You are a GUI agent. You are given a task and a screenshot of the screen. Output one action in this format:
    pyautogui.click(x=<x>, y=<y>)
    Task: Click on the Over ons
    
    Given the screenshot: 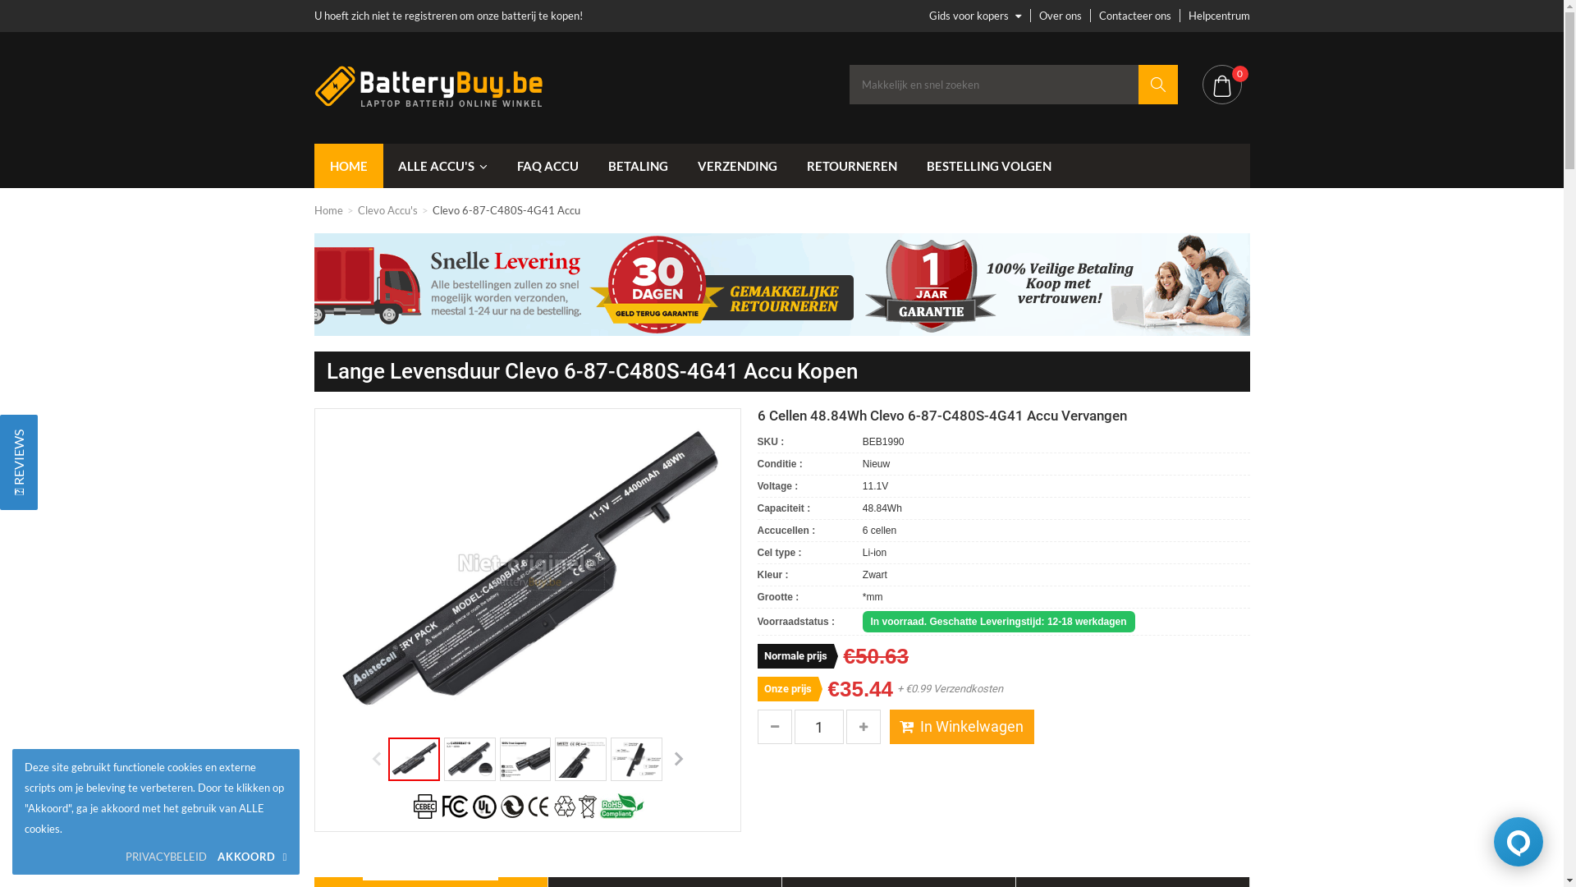 What is the action you would take?
    pyautogui.click(x=1061, y=16)
    